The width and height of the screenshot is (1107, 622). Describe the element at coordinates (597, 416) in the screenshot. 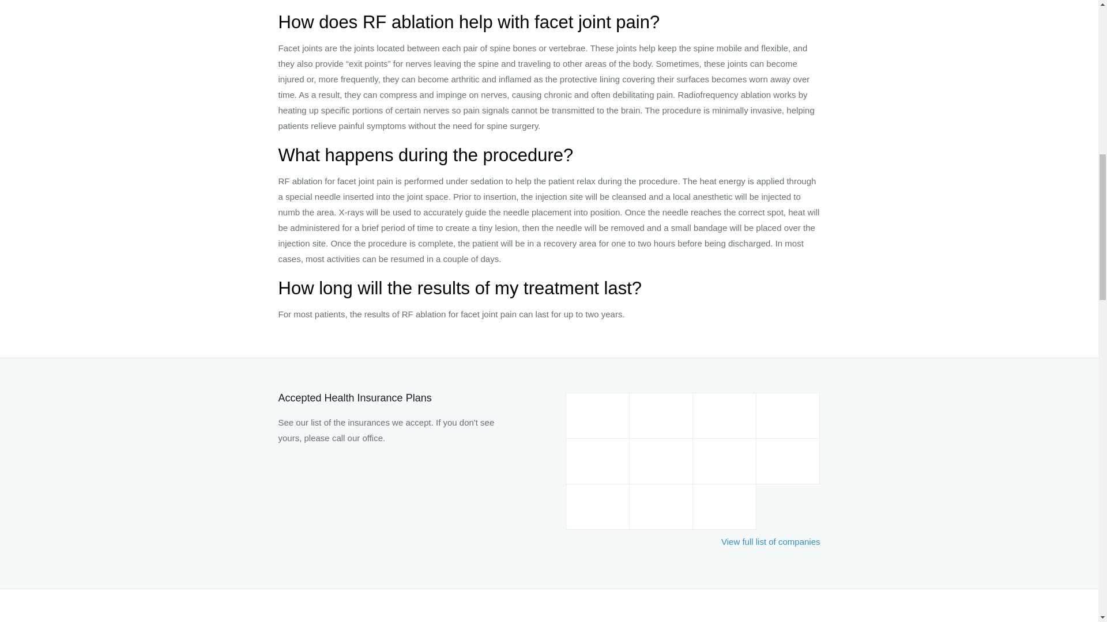

I see `1199 National Benefit Fund` at that location.